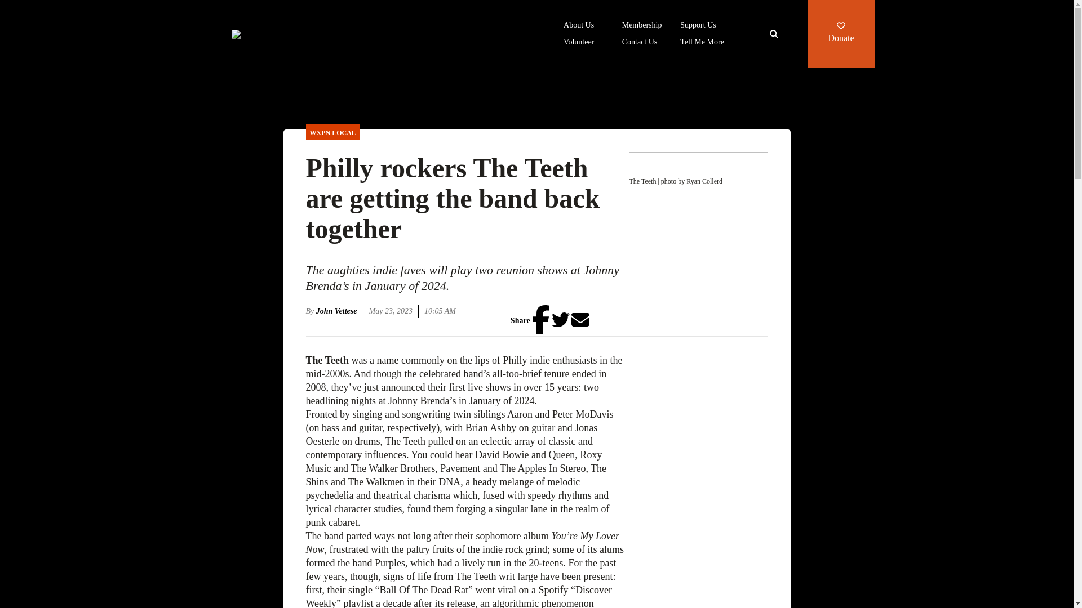 Image resolution: width=1082 pixels, height=608 pixels. I want to click on Membership, so click(642, 26).